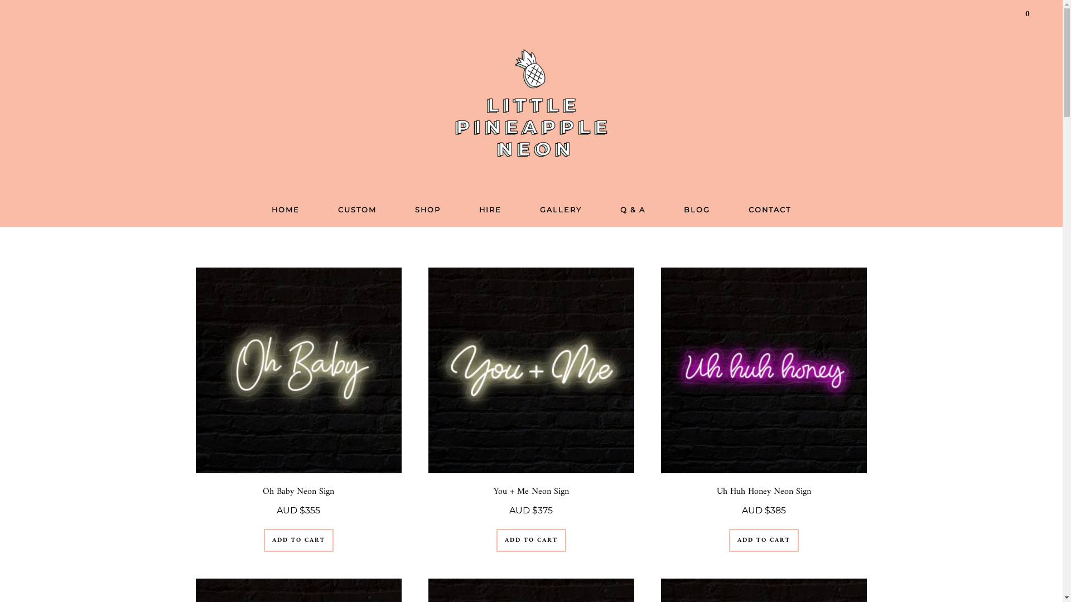 The image size is (1071, 602). What do you see at coordinates (561, 211) in the screenshot?
I see `GALLERY` at bounding box center [561, 211].